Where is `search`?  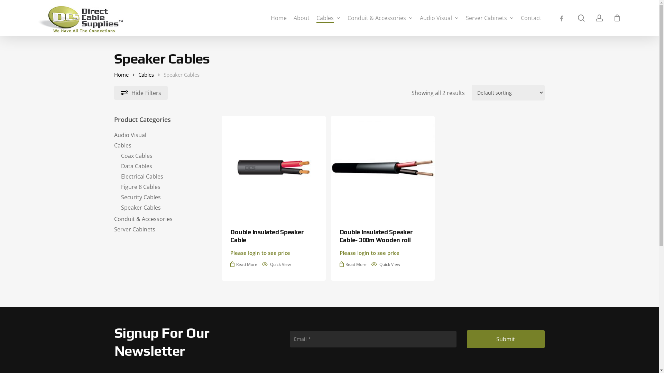 search is located at coordinates (581, 18).